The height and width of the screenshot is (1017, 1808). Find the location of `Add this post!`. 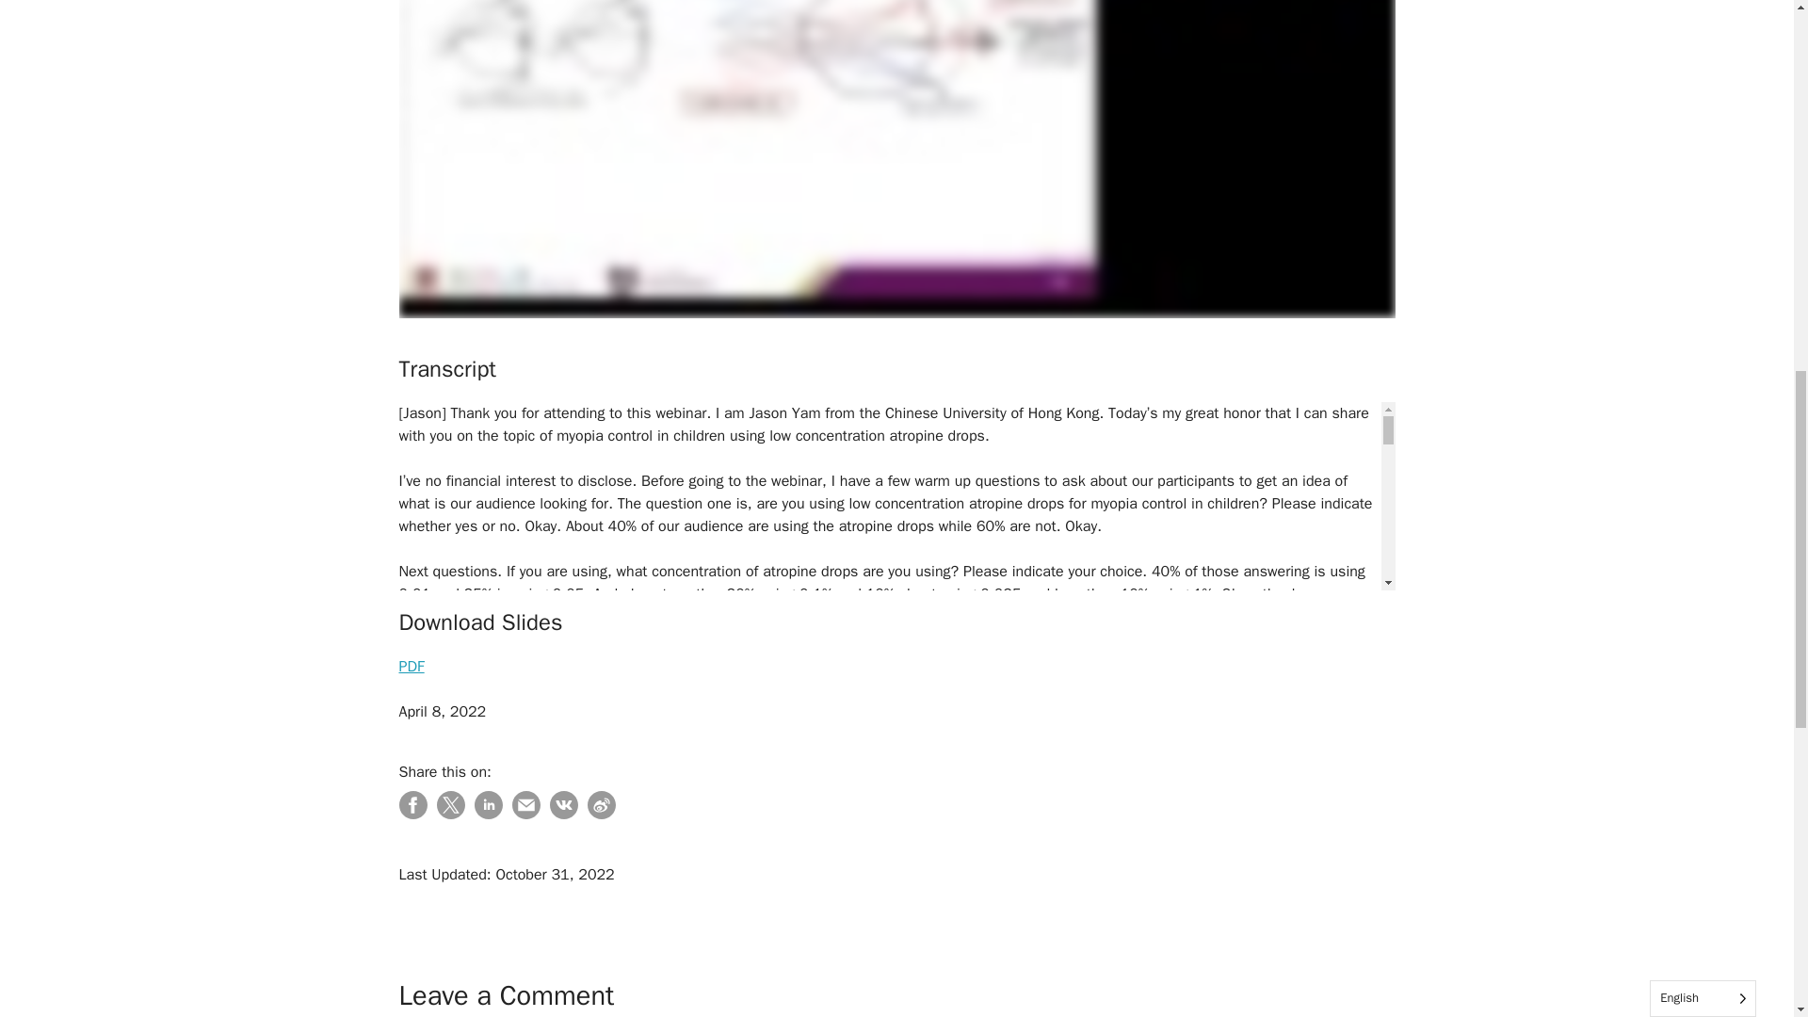

Add this post! is located at coordinates (602, 814).